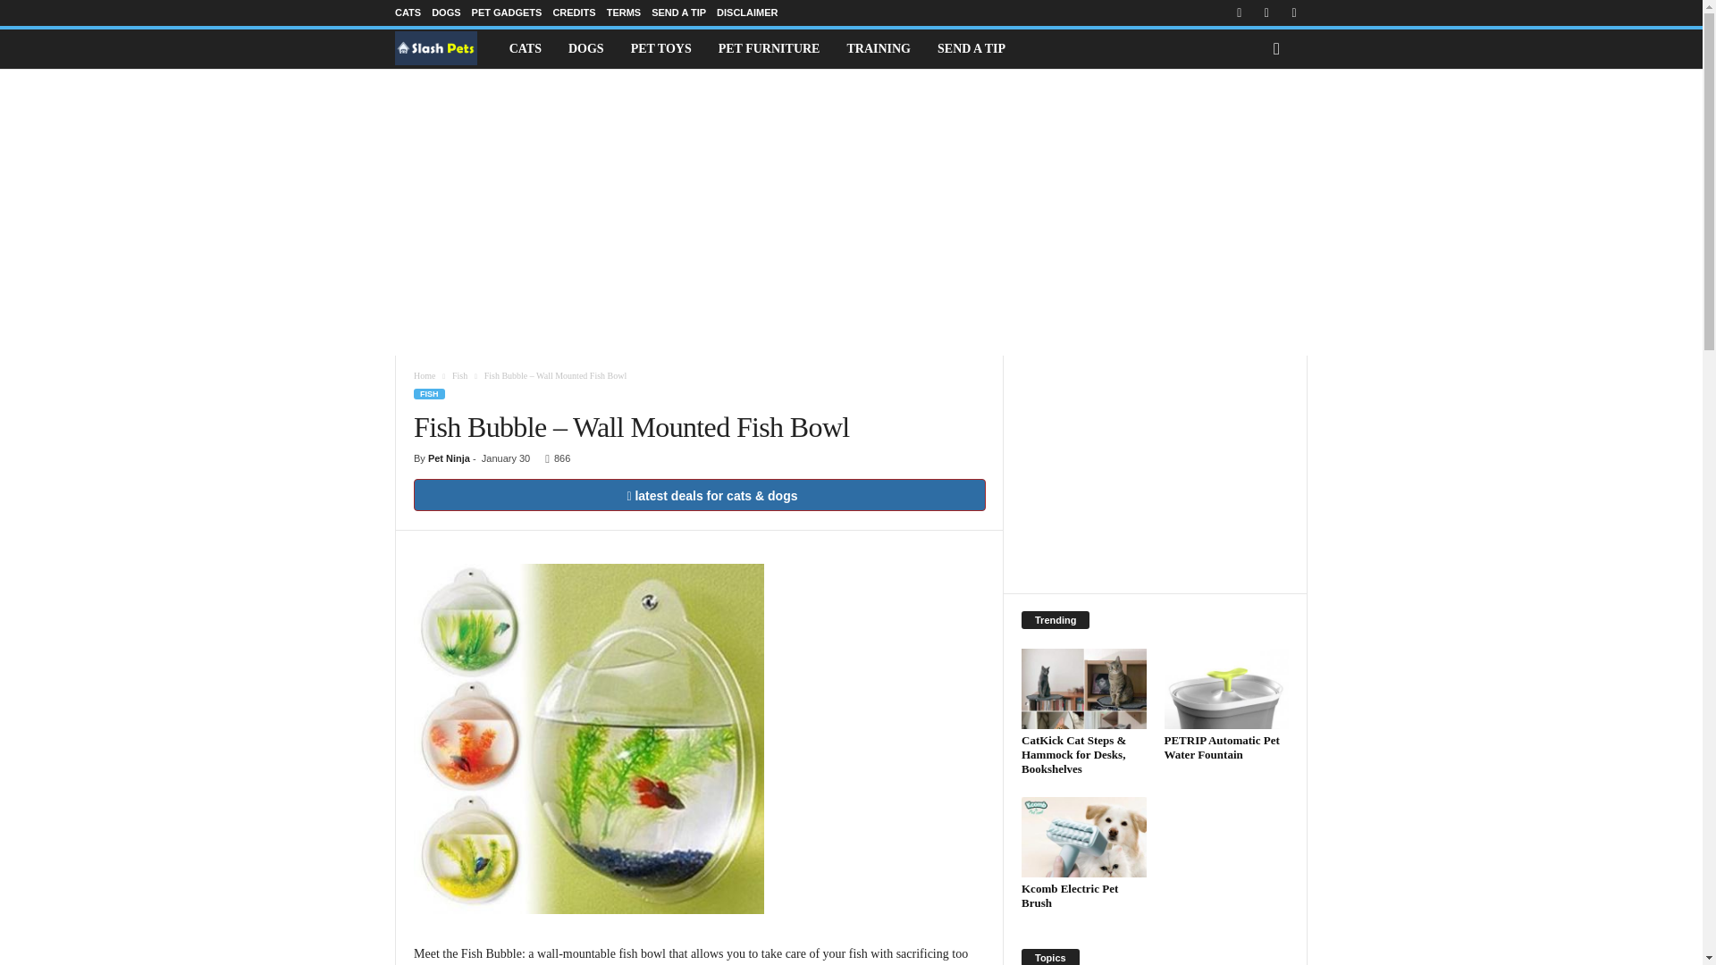  What do you see at coordinates (1239, 13) in the screenshot?
I see `Facebook` at bounding box center [1239, 13].